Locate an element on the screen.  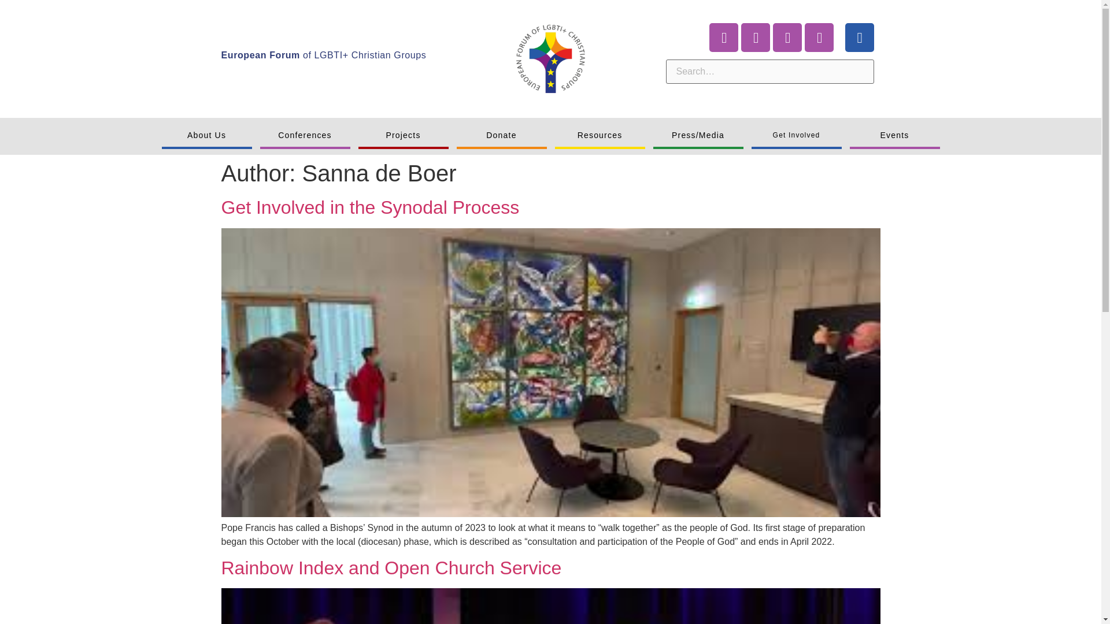
Get Involved in the Synodal Process is located at coordinates (370, 207).